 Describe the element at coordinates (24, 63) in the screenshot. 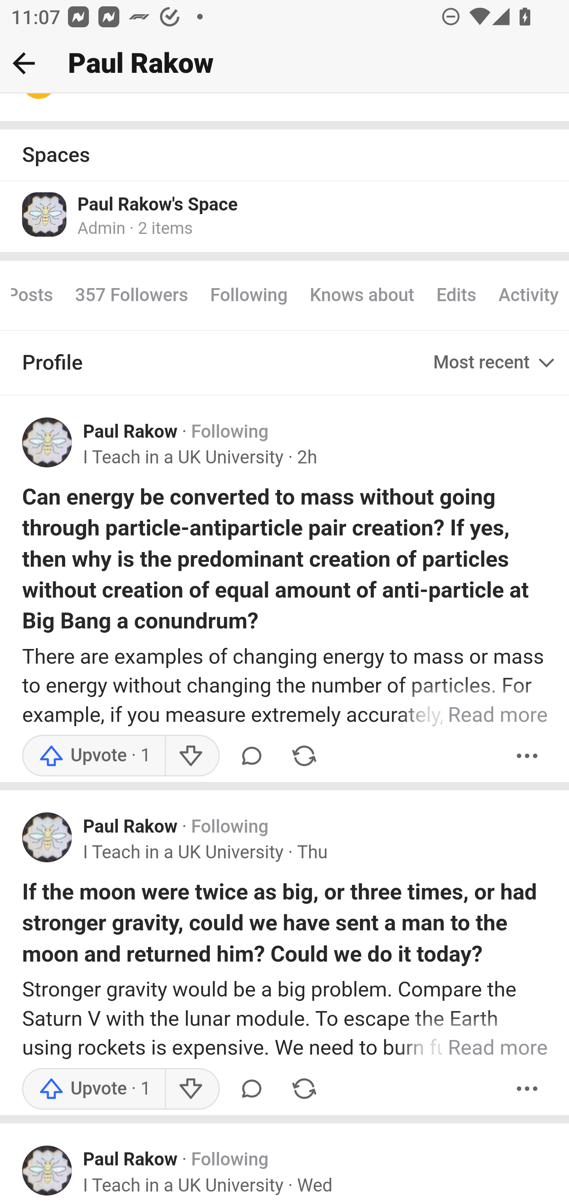

I see `Back` at that location.